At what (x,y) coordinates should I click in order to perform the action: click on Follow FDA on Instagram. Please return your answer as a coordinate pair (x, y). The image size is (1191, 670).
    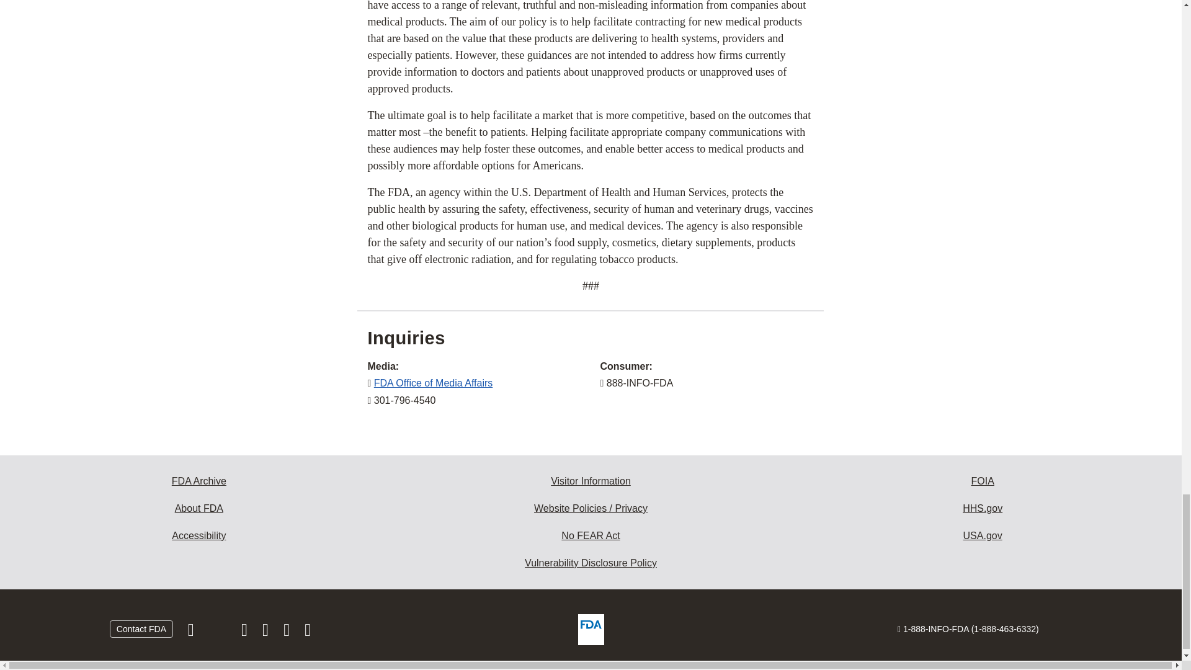
    Looking at the image, I should click on (245, 633).